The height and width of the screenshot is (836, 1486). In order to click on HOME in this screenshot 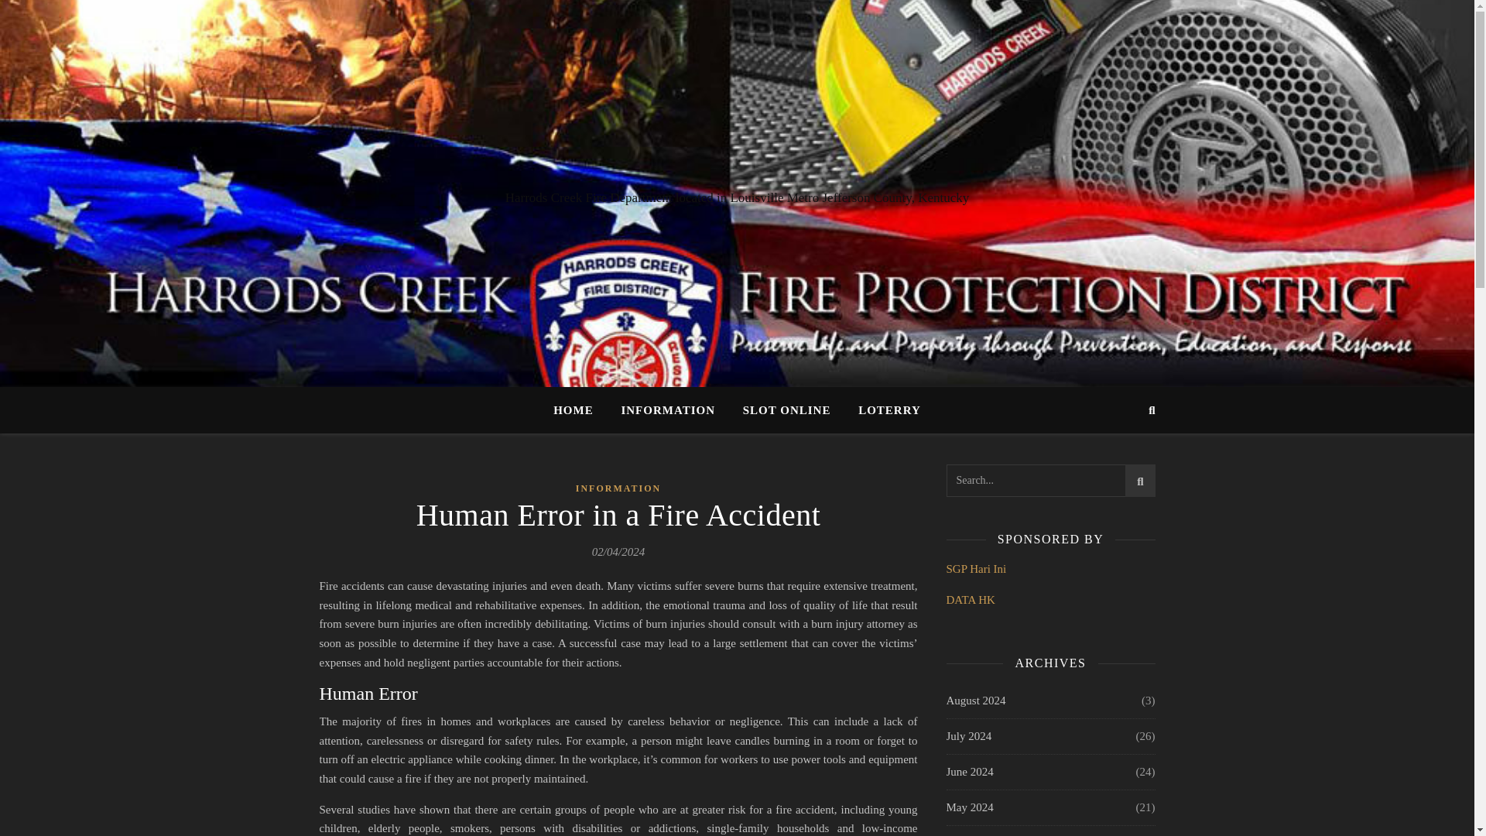, I will do `click(579, 410)`.